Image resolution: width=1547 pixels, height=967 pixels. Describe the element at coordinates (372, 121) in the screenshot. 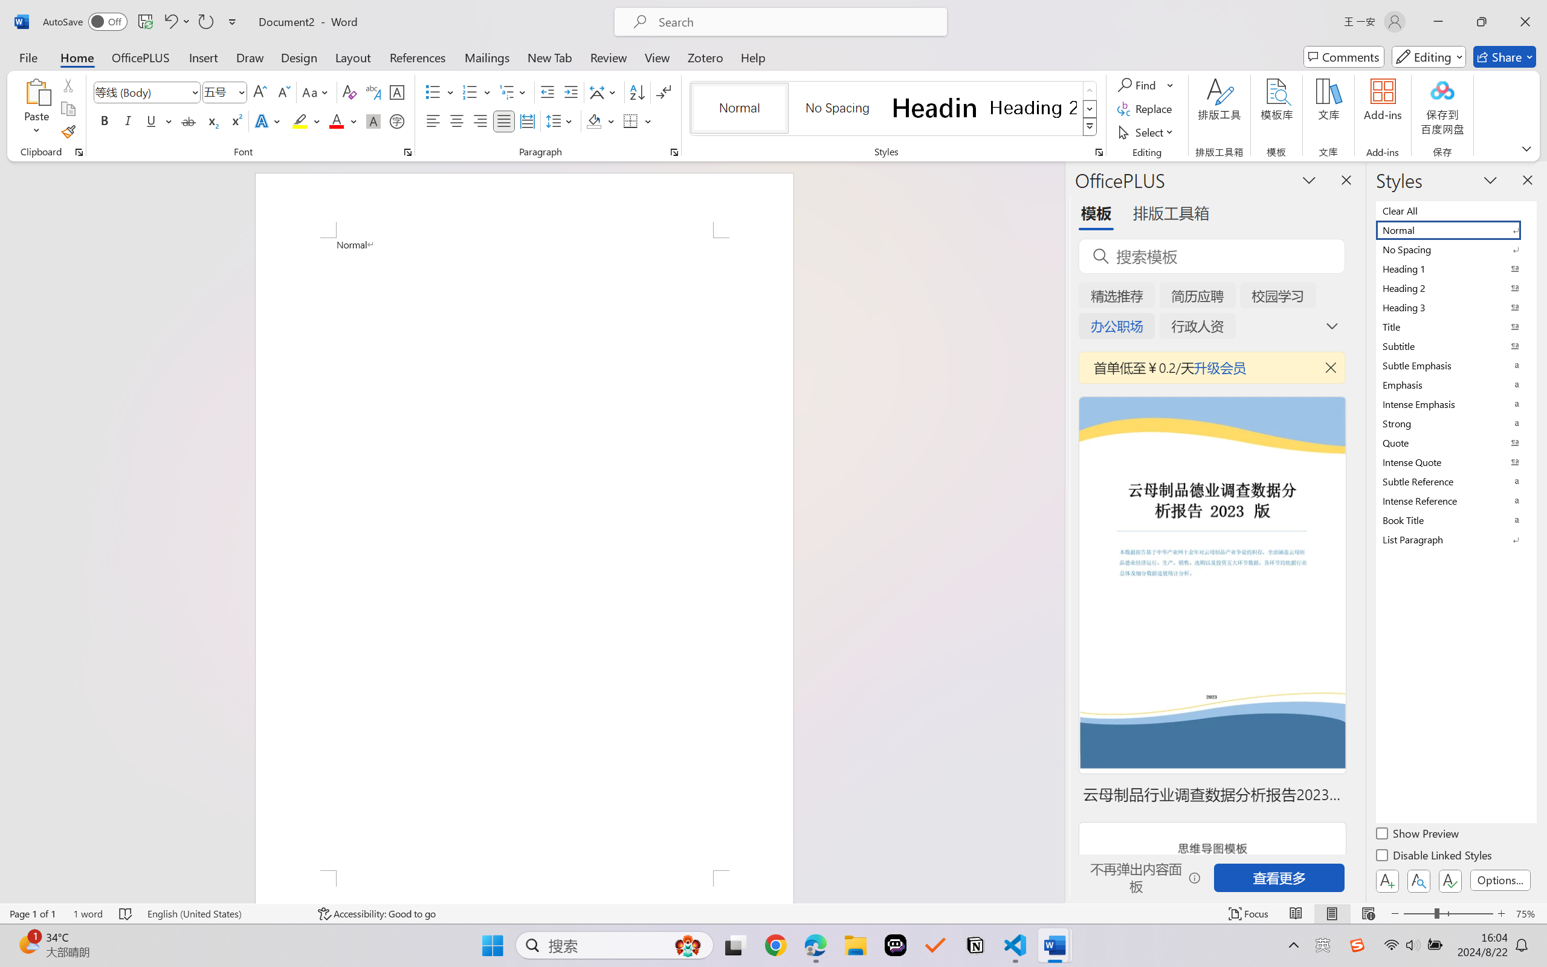

I see `Character Shading` at that location.